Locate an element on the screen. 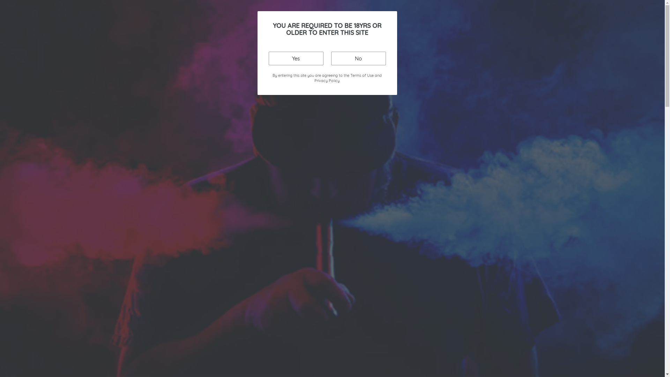 Image resolution: width=670 pixels, height=377 pixels. Rosin Presses is located at coordinates (402, 65).